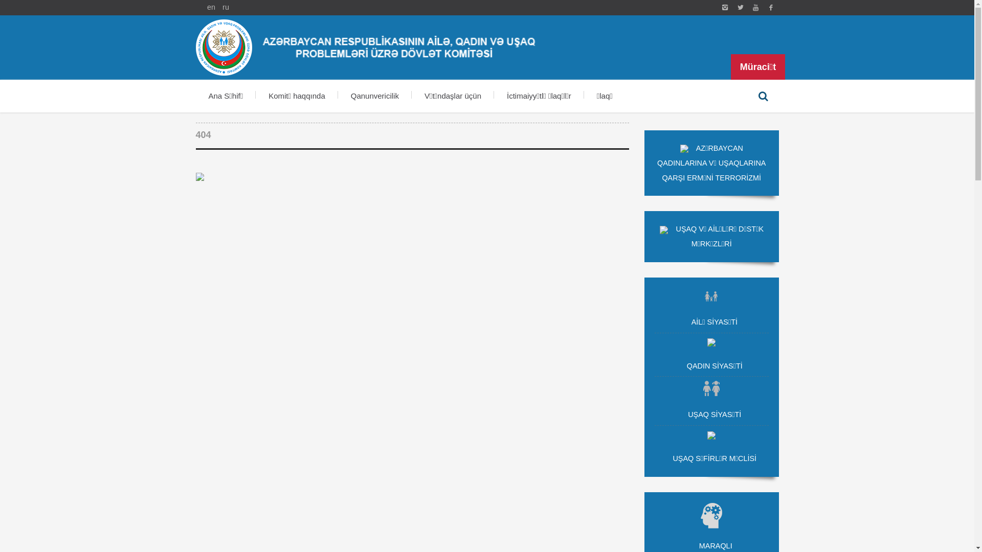 The image size is (982, 552). What do you see at coordinates (725, 8) in the screenshot?
I see `instagram` at bounding box center [725, 8].